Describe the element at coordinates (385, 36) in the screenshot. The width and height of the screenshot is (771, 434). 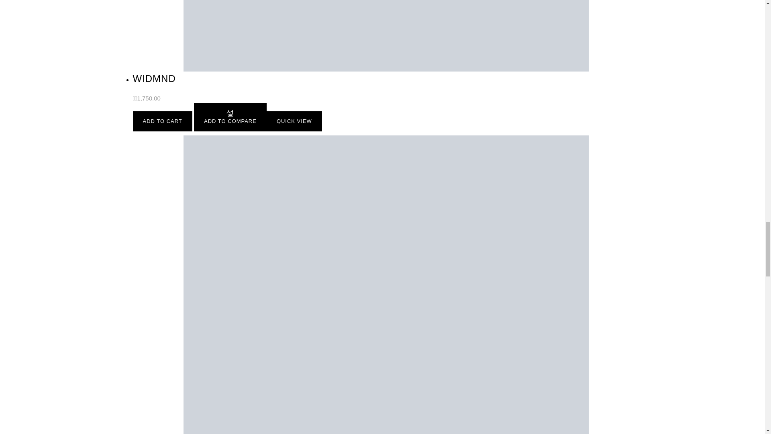
I see `WIDMND` at that location.